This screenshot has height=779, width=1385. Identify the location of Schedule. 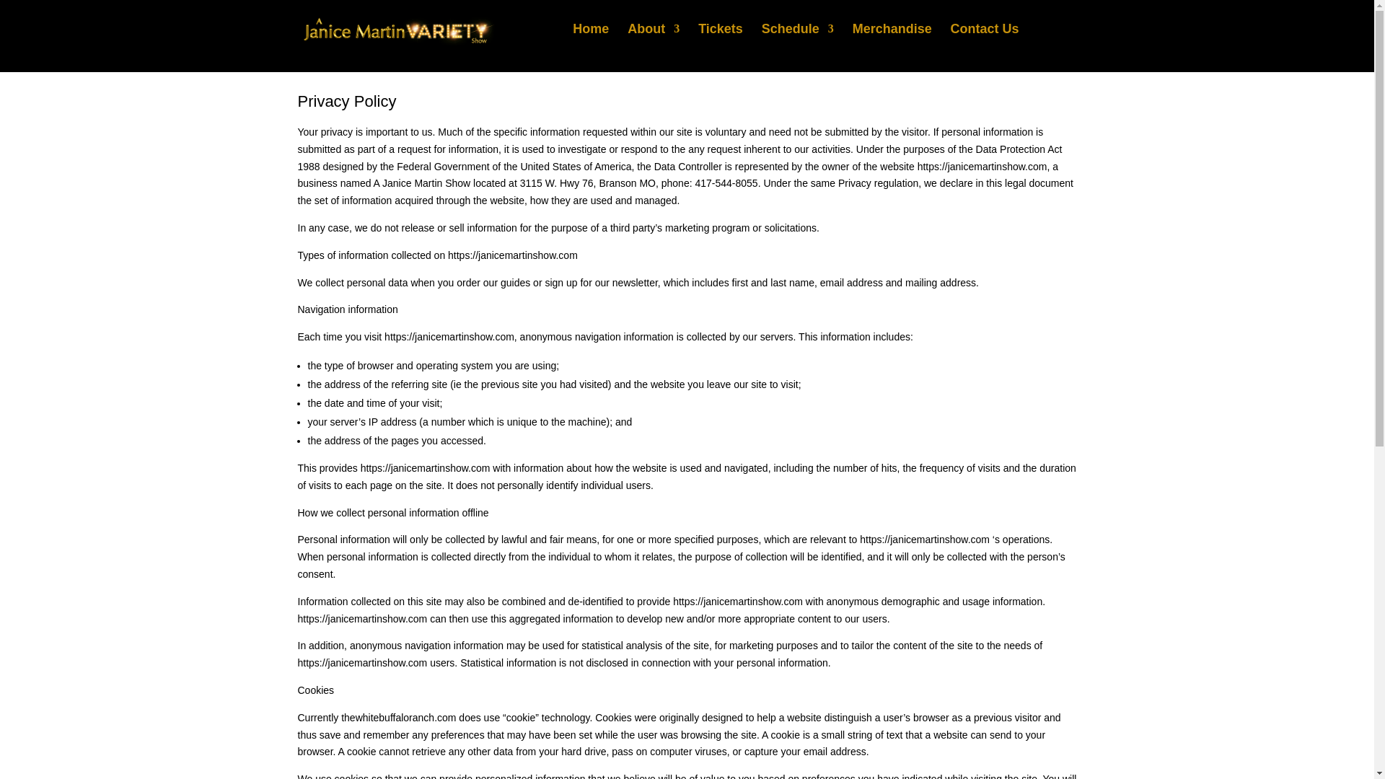
(798, 40).